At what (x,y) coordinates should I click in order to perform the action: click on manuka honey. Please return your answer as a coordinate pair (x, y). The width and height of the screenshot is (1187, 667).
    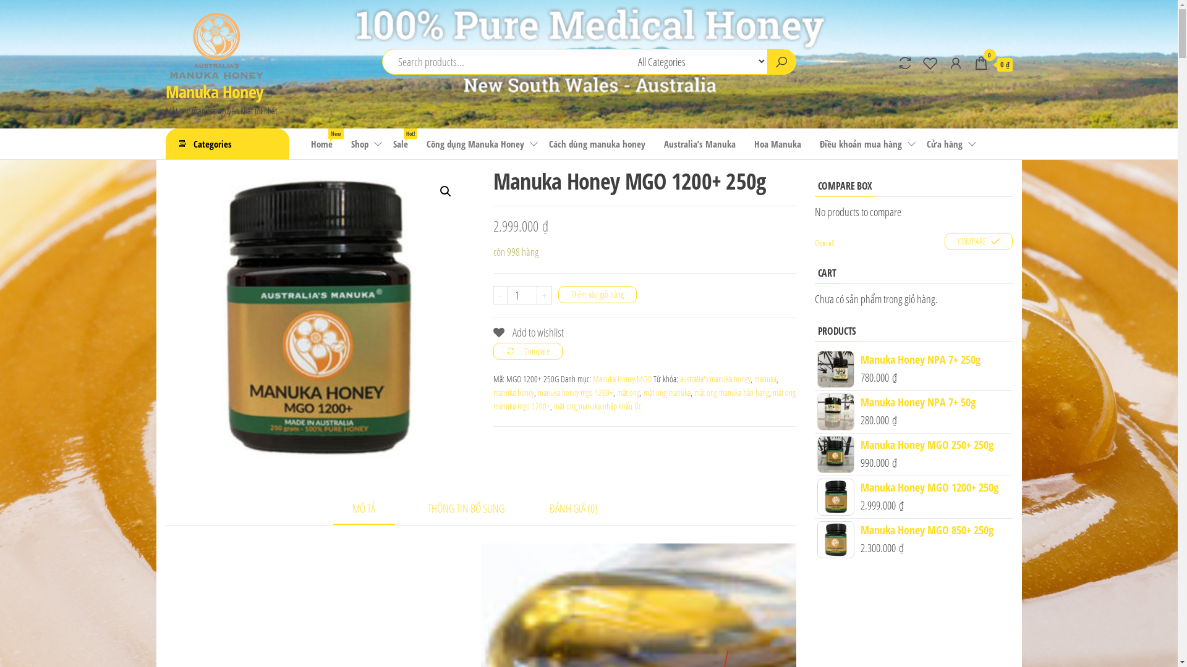
    Looking at the image, I should click on (514, 393).